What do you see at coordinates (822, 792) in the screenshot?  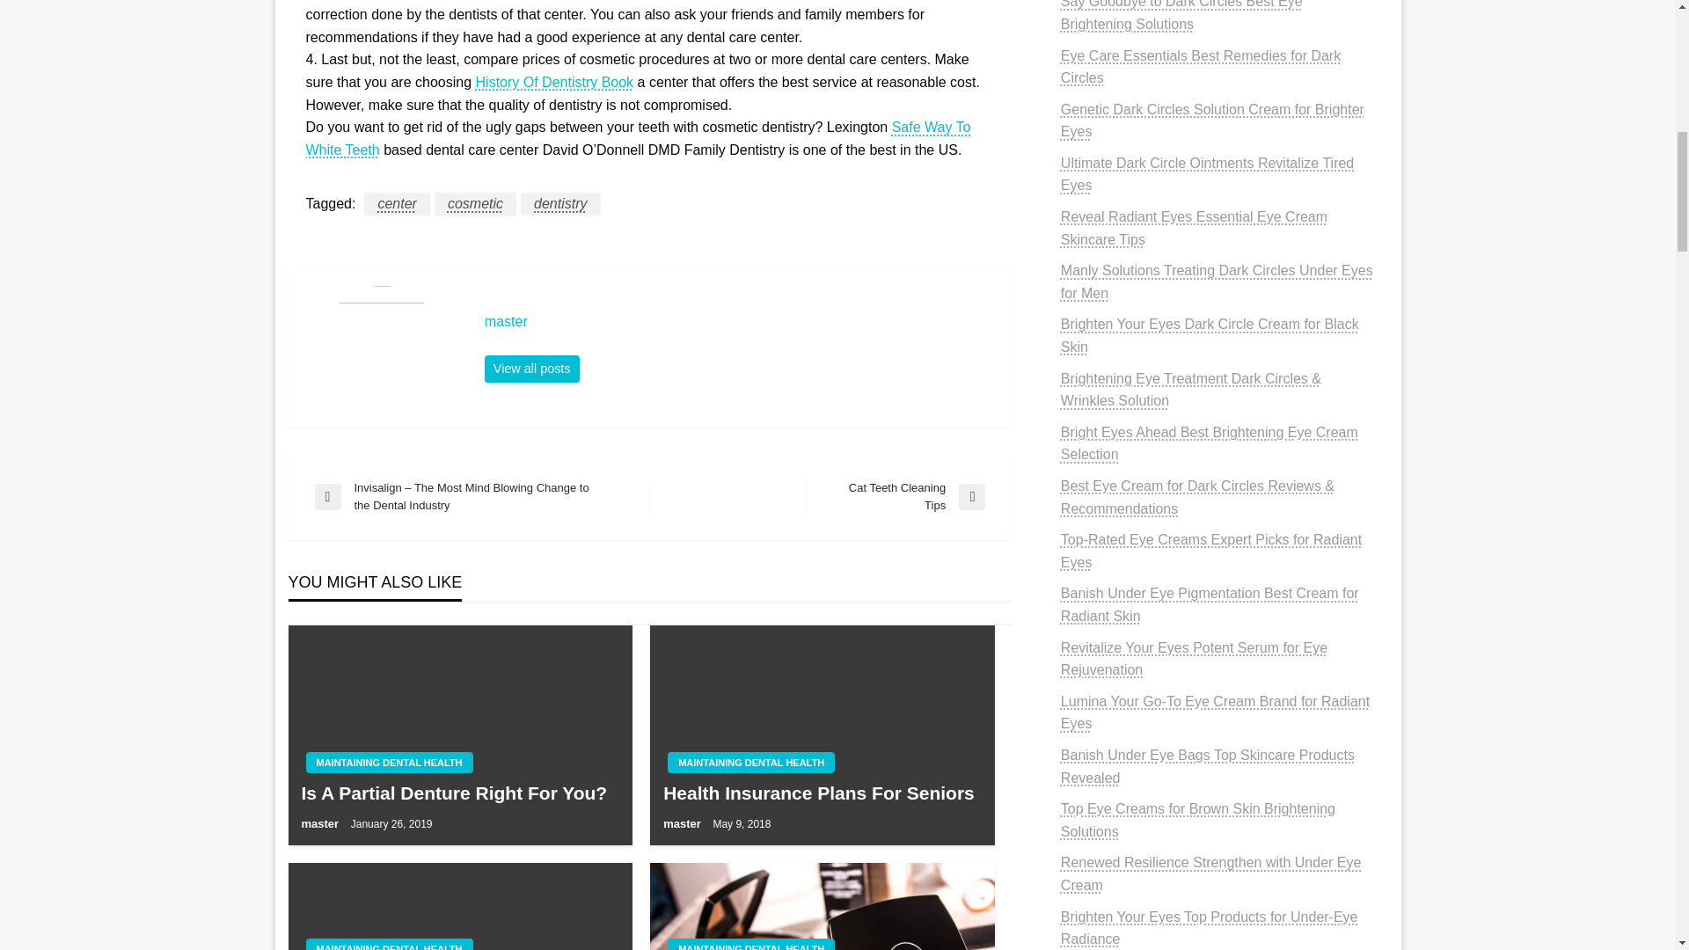 I see `Safe Way To White Teeth` at bounding box center [822, 792].